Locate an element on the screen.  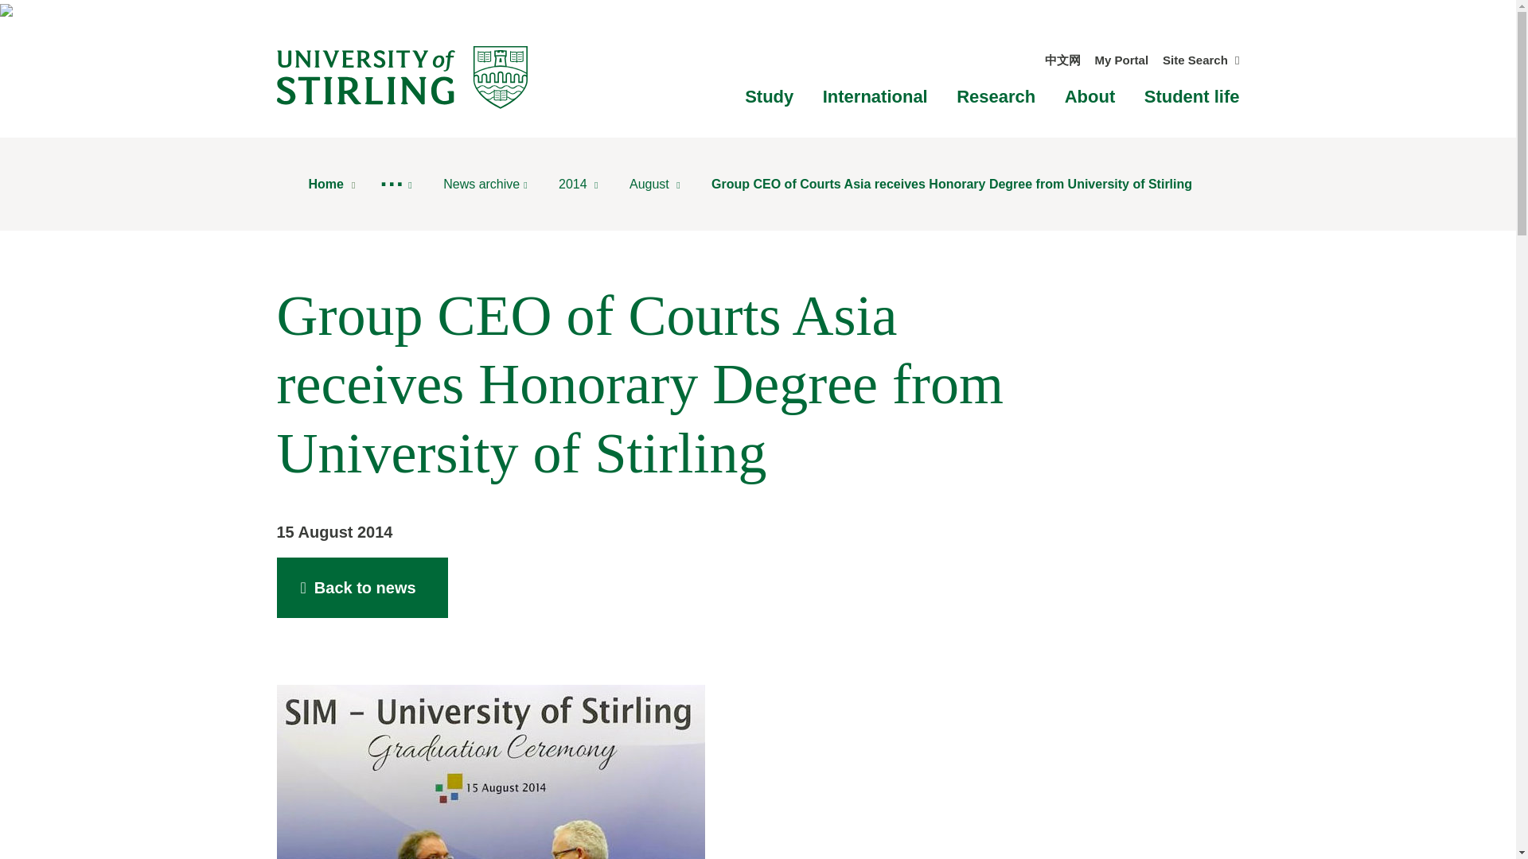
Site Search is located at coordinates (1201, 60).